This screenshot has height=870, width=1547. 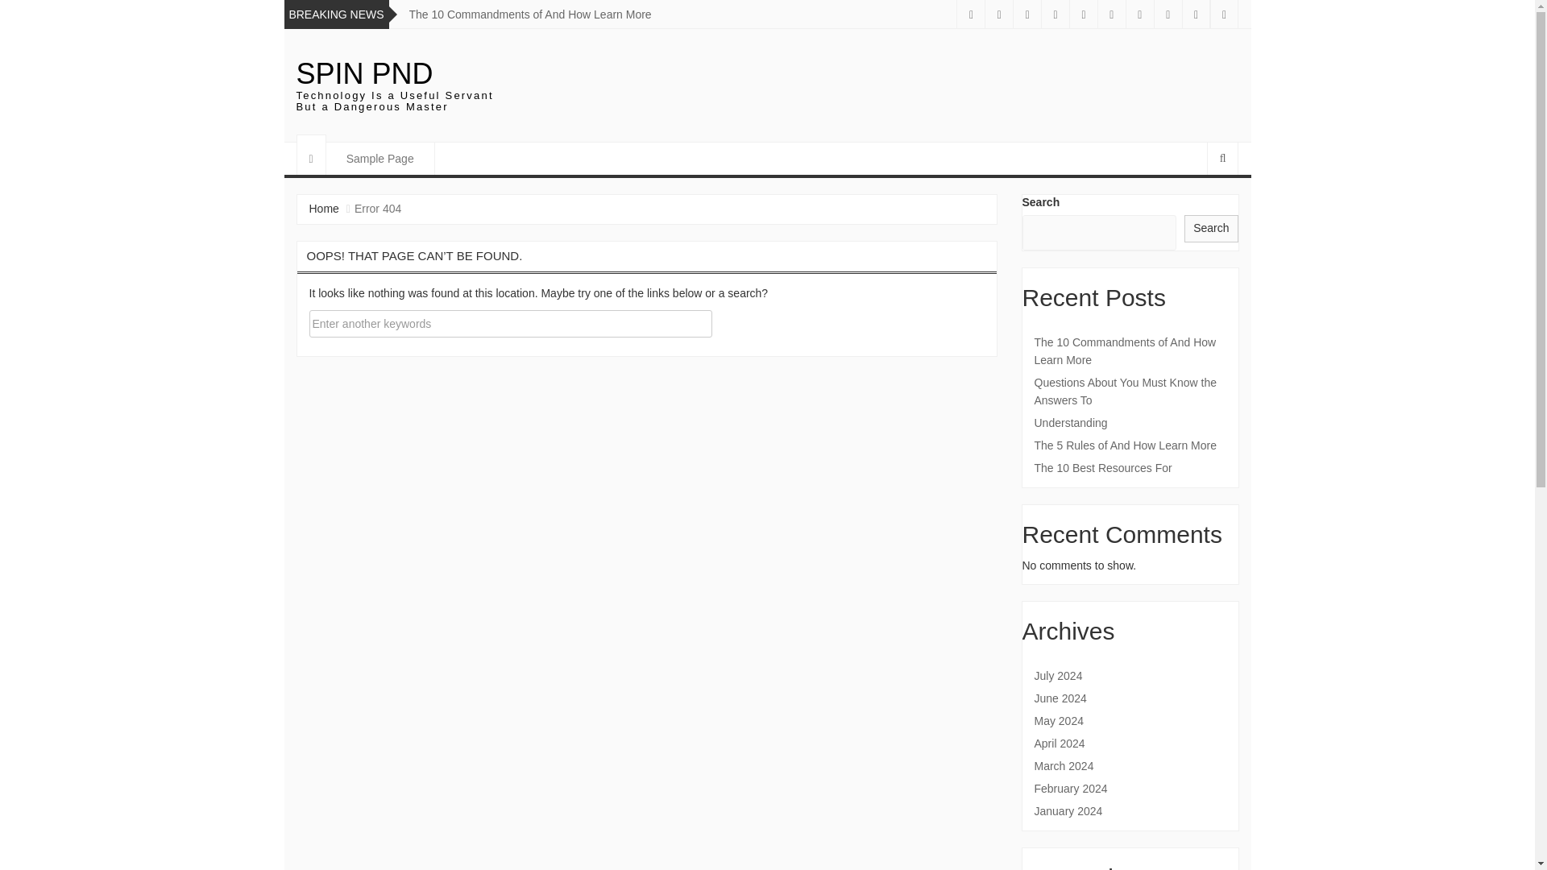 I want to click on SPIN PND, so click(x=364, y=74).